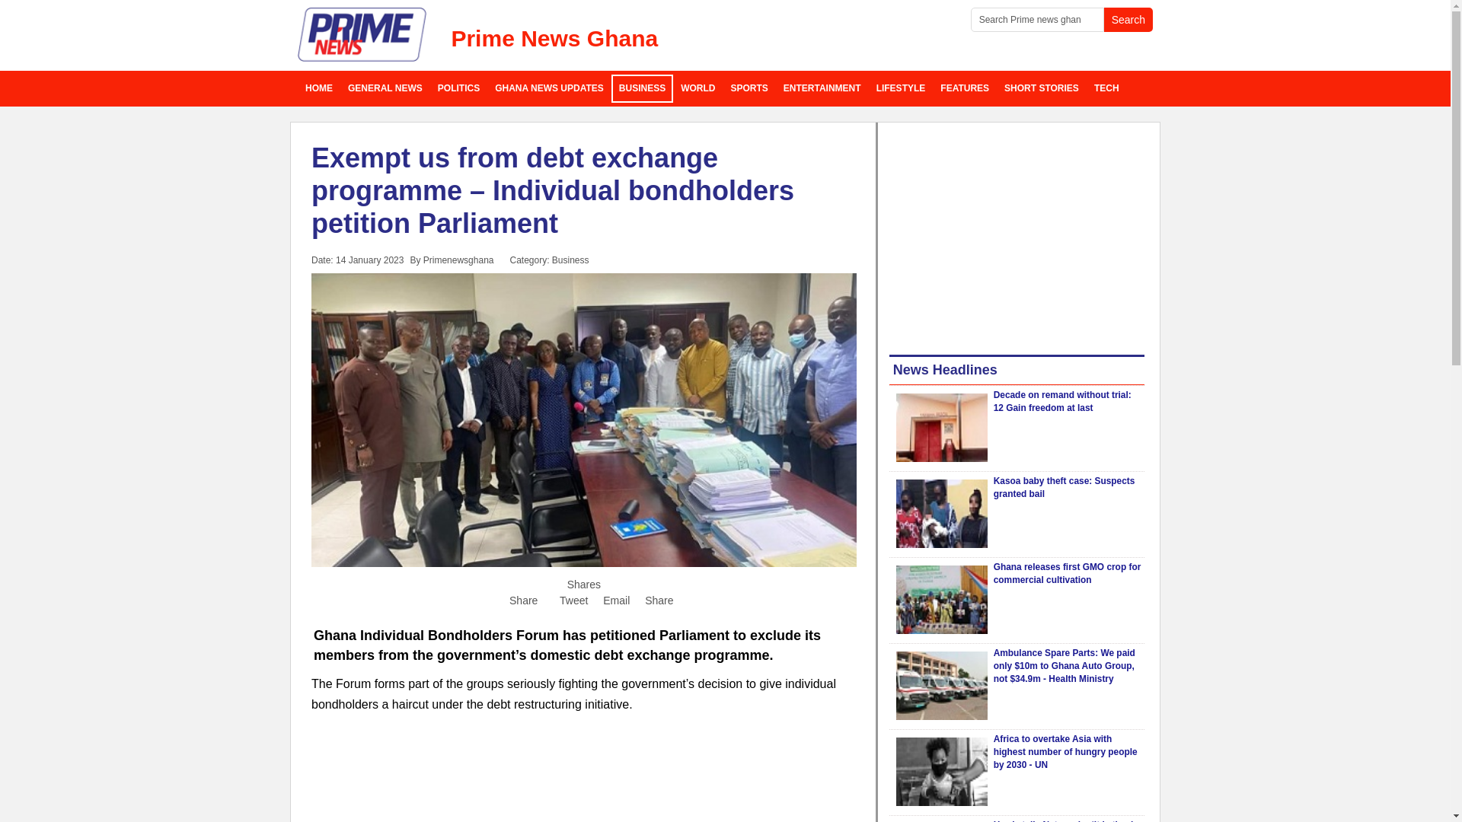 This screenshot has width=1462, height=822. I want to click on FEATURES, so click(964, 88).